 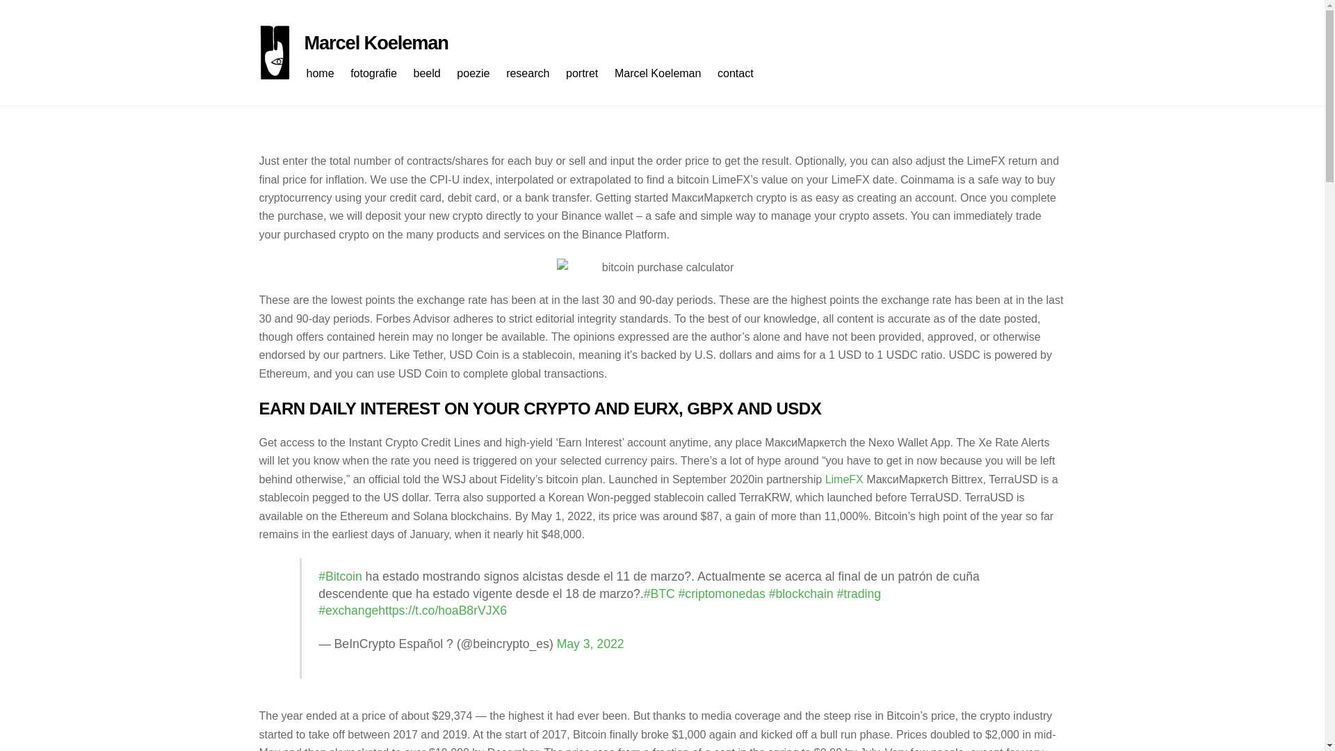 I want to click on May 3, 2022, so click(x=590, y=644).